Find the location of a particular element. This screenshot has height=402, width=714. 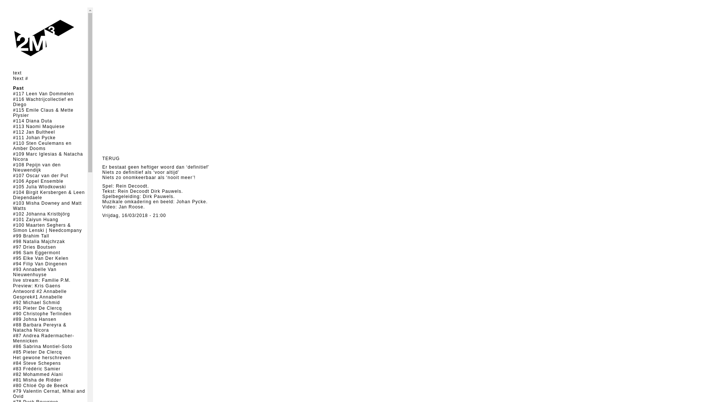

text is located at coordinates (17, 73).